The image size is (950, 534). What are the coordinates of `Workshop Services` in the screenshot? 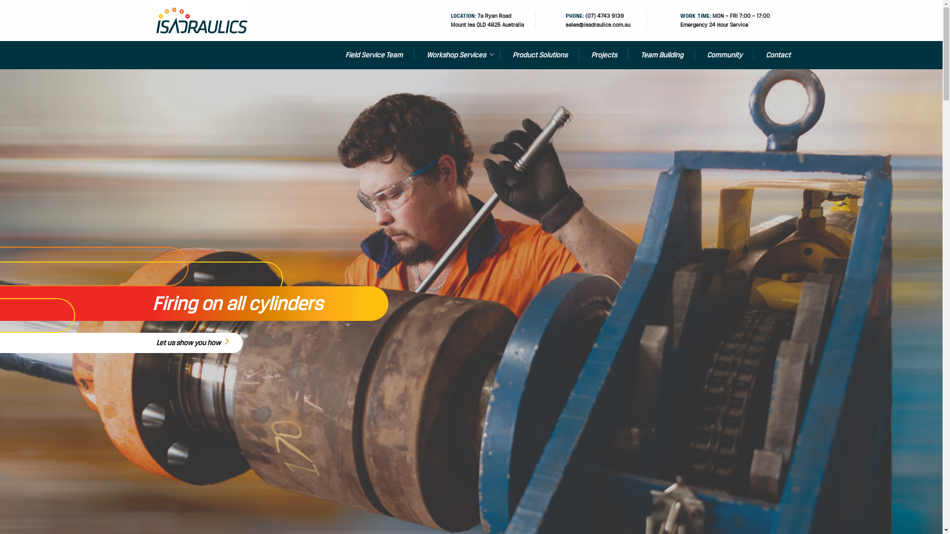 It's located at (458, 55).